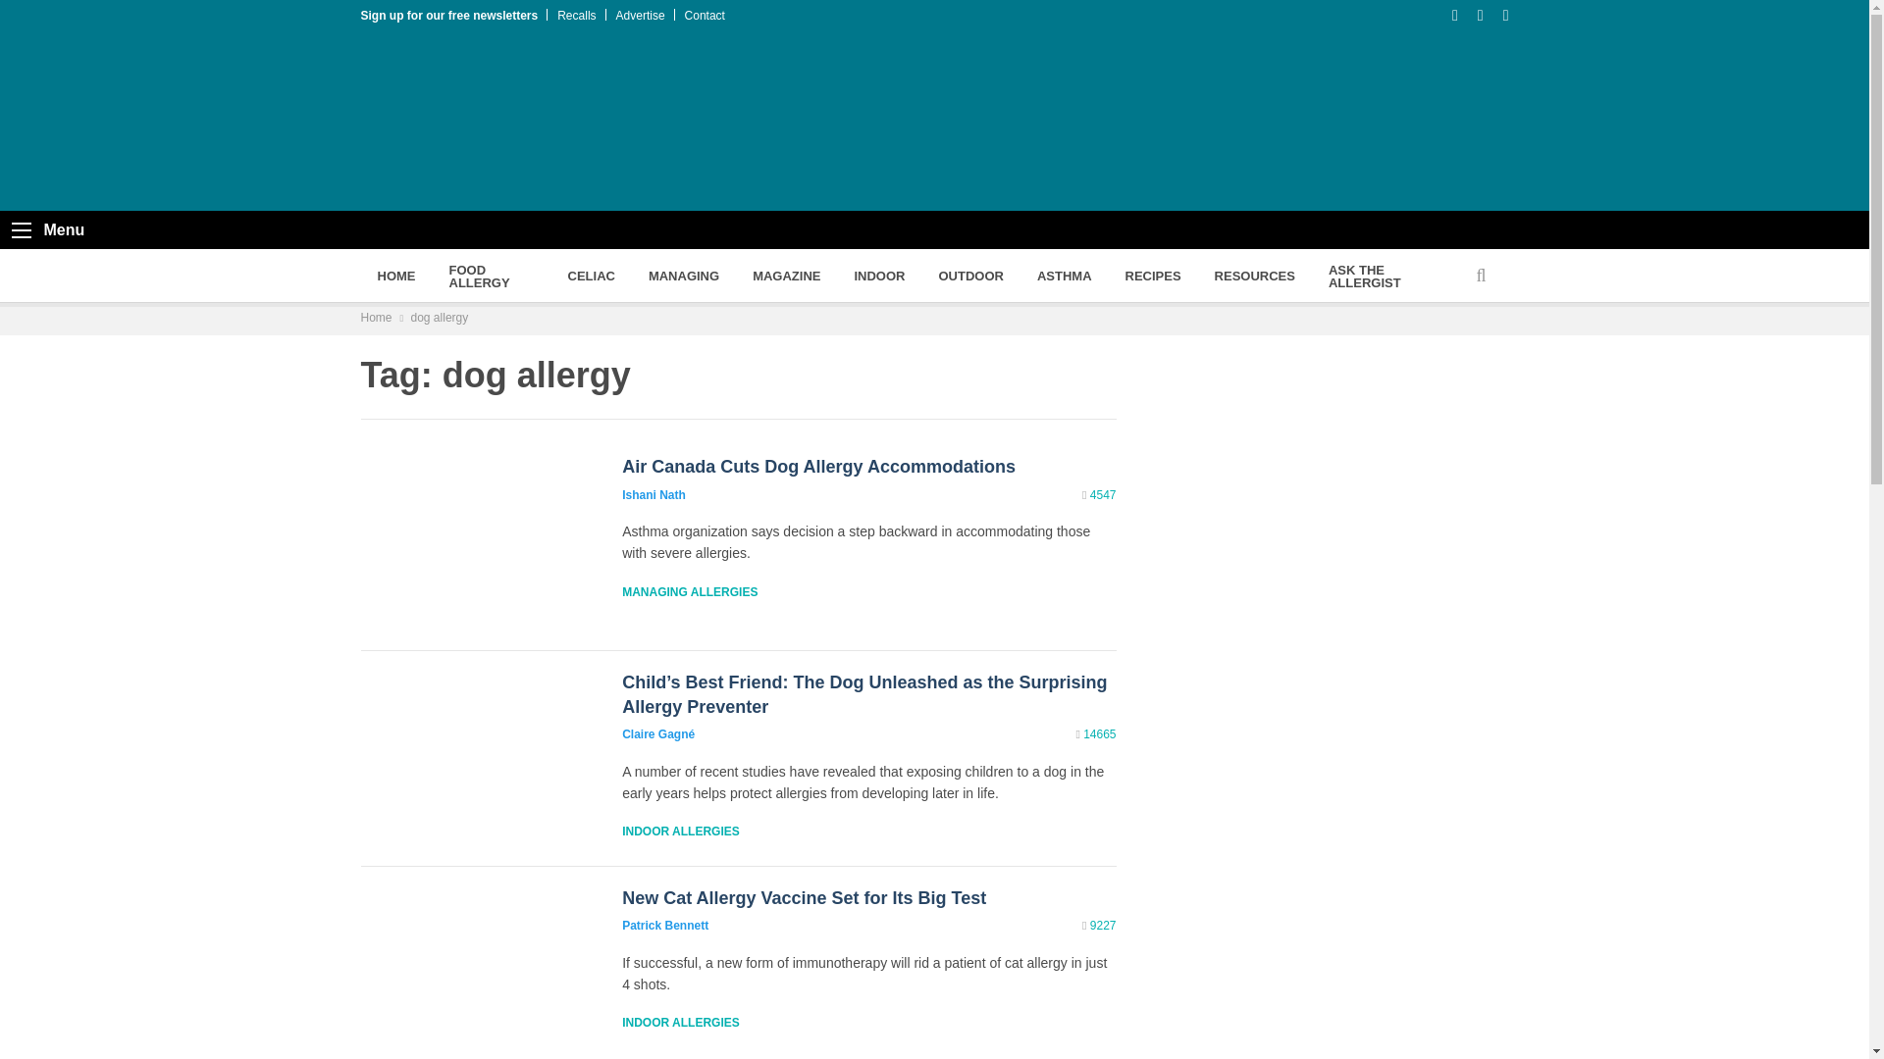  Describe the element at coordinates (683, 275) in the screenshot. I see `MANAGING` at that location.